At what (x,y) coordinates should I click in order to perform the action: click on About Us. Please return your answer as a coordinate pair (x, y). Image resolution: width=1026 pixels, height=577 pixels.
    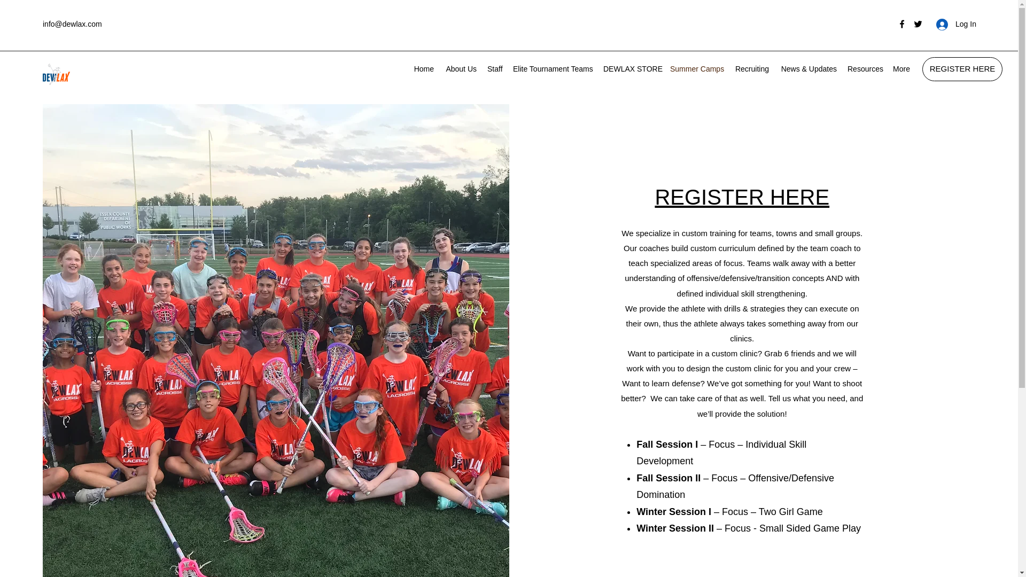
    Looking at the image, I should click on (461, 68).